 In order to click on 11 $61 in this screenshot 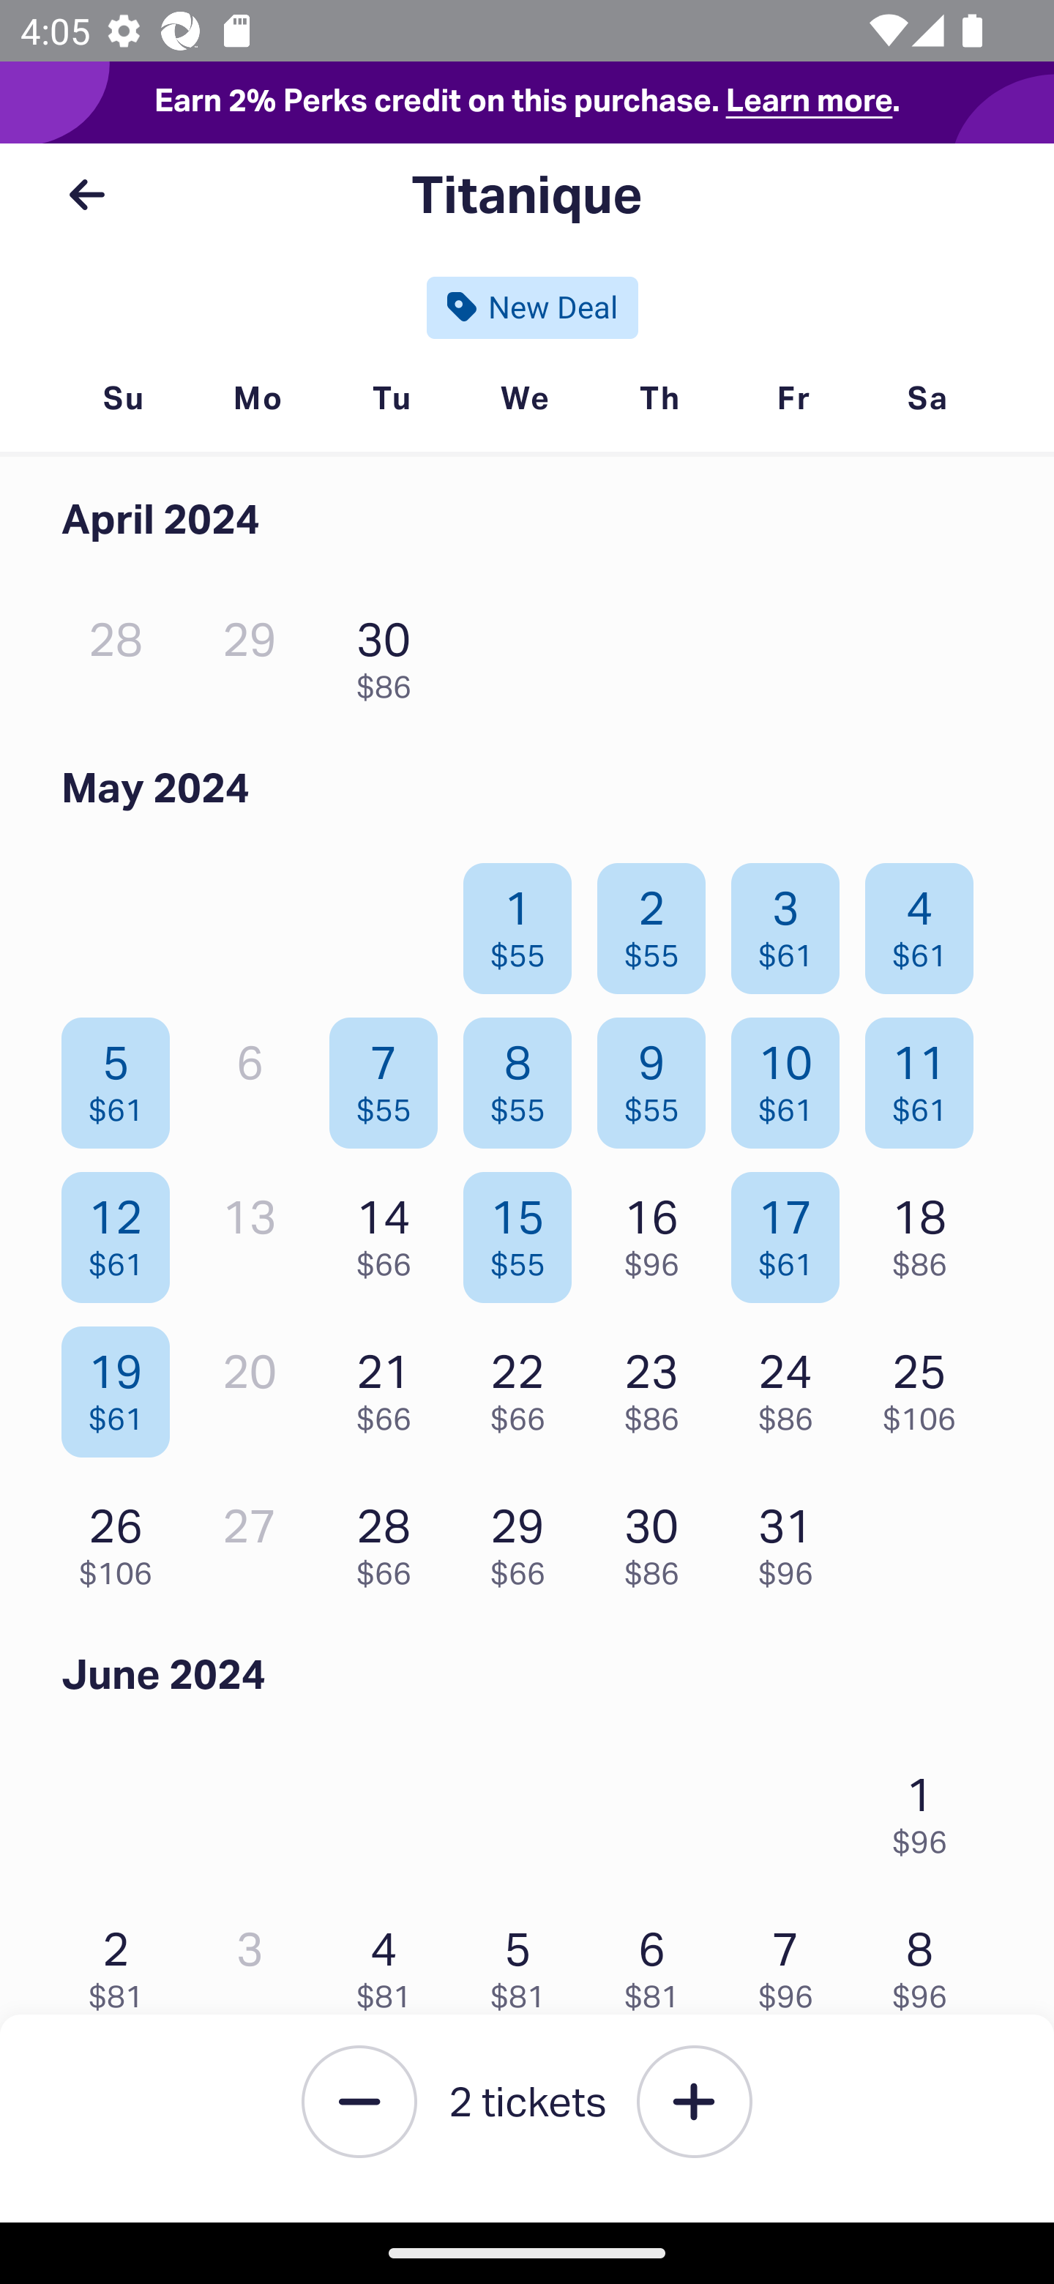, I will do `click(927, 1076)`.